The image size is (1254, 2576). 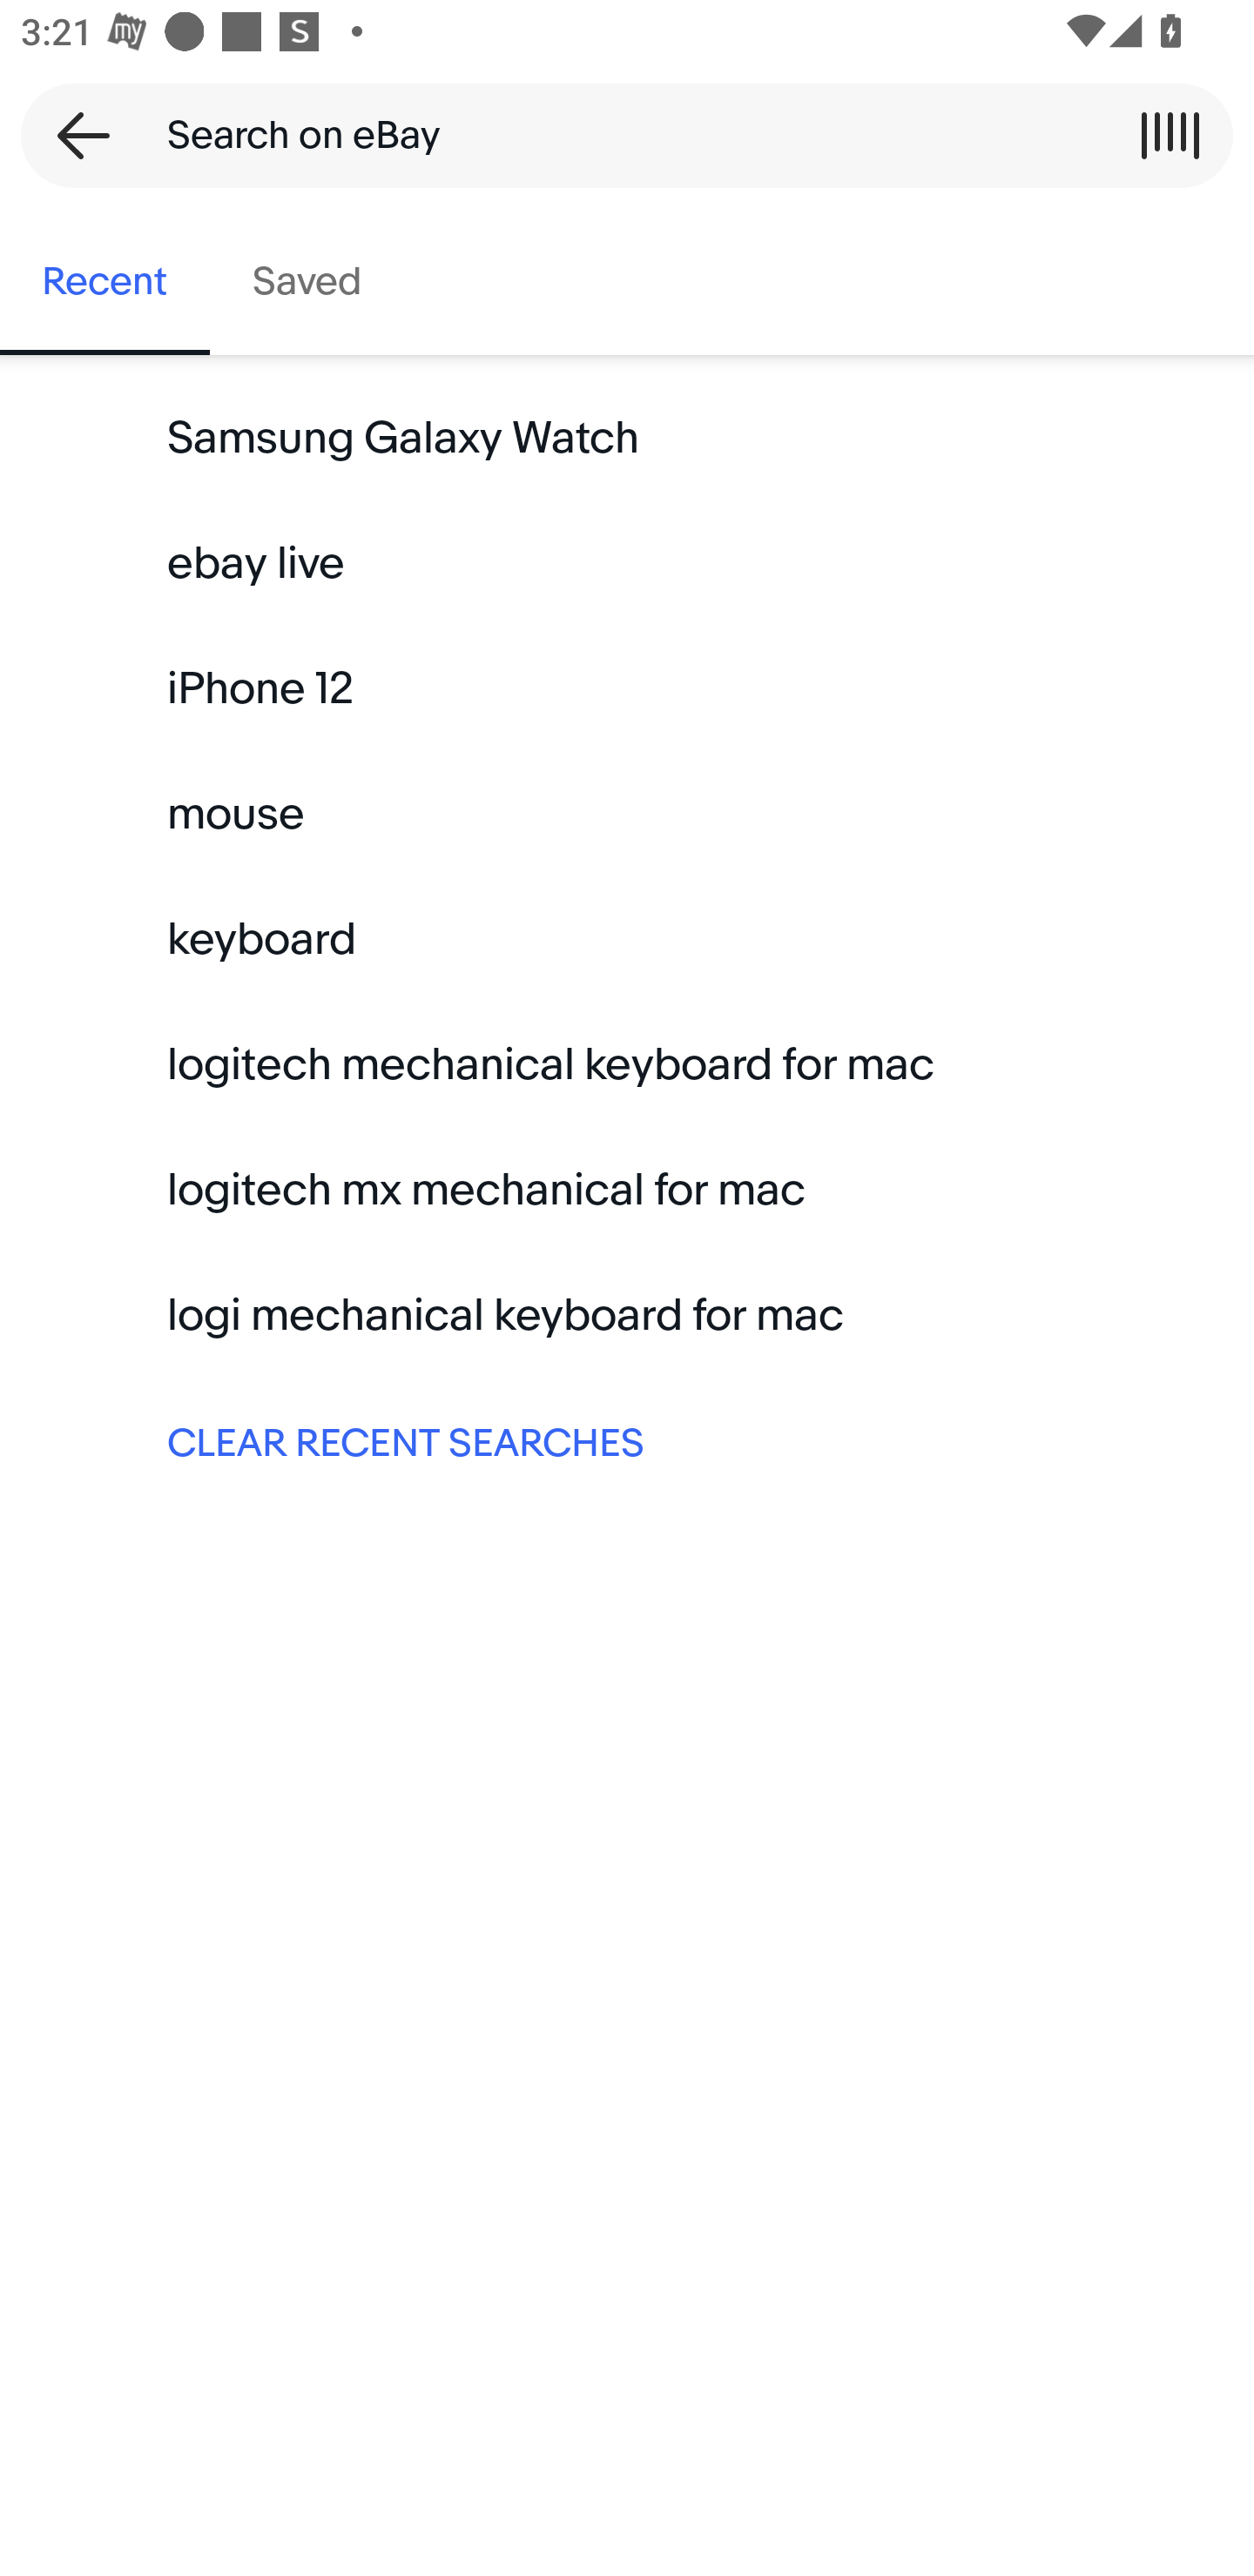 What do you see at coordinates (307, 282) in the screenshot?
I see `Saved, tab 2 of 2 Saved` at bounding box center [307, 282].